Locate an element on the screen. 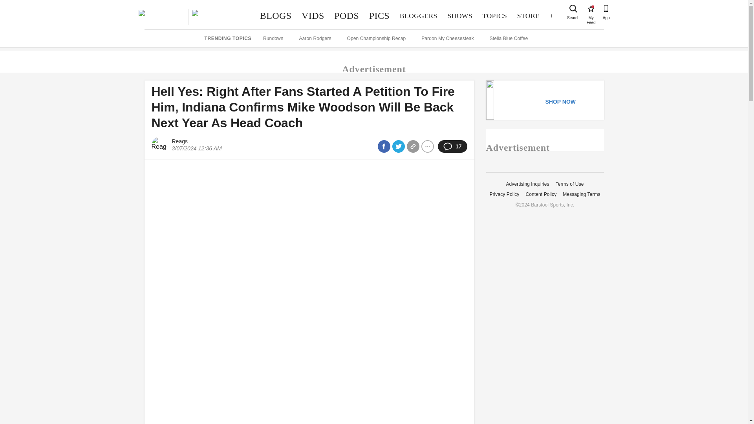  SHOWS is located at coordinates (460, 16).